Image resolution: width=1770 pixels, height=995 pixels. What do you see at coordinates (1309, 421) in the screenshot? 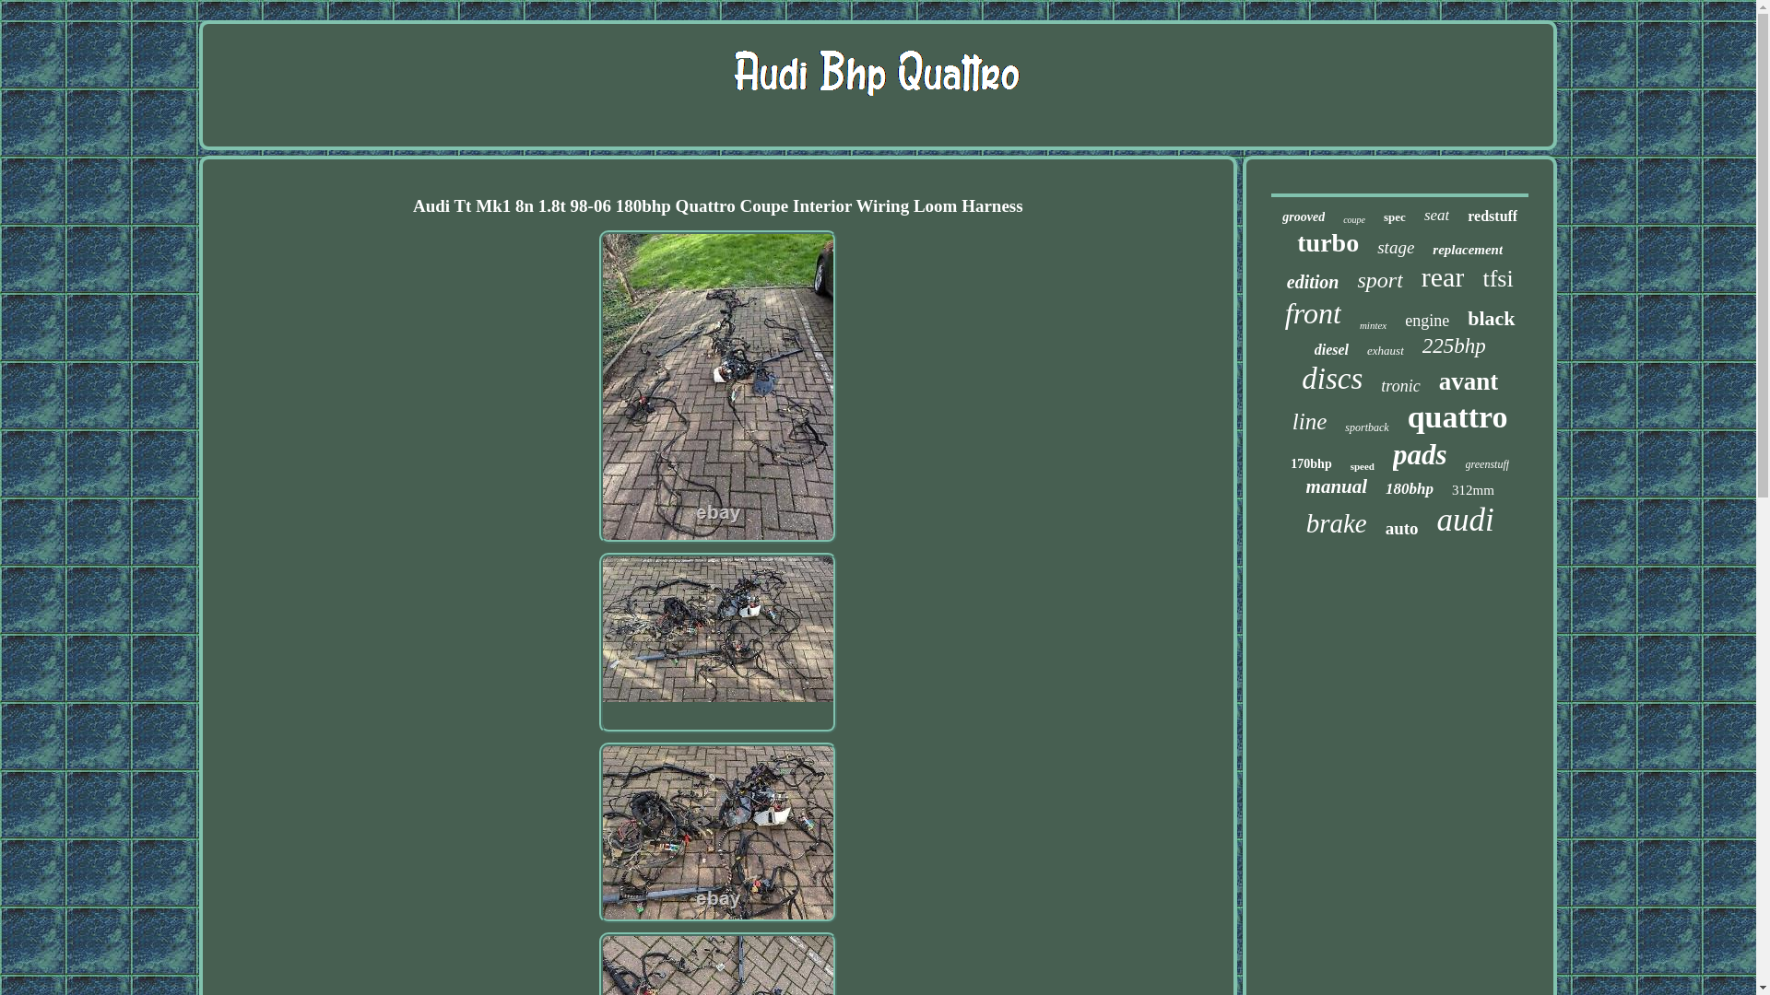
I see `line` at bounding box center [1309, 421].